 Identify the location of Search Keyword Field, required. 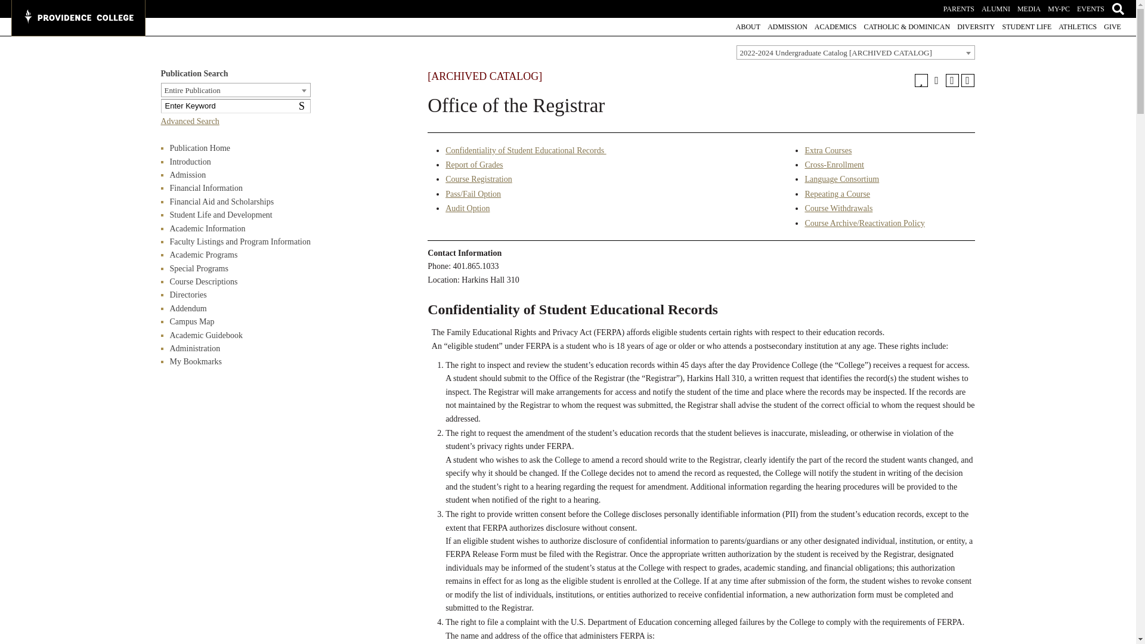
(236, 106).